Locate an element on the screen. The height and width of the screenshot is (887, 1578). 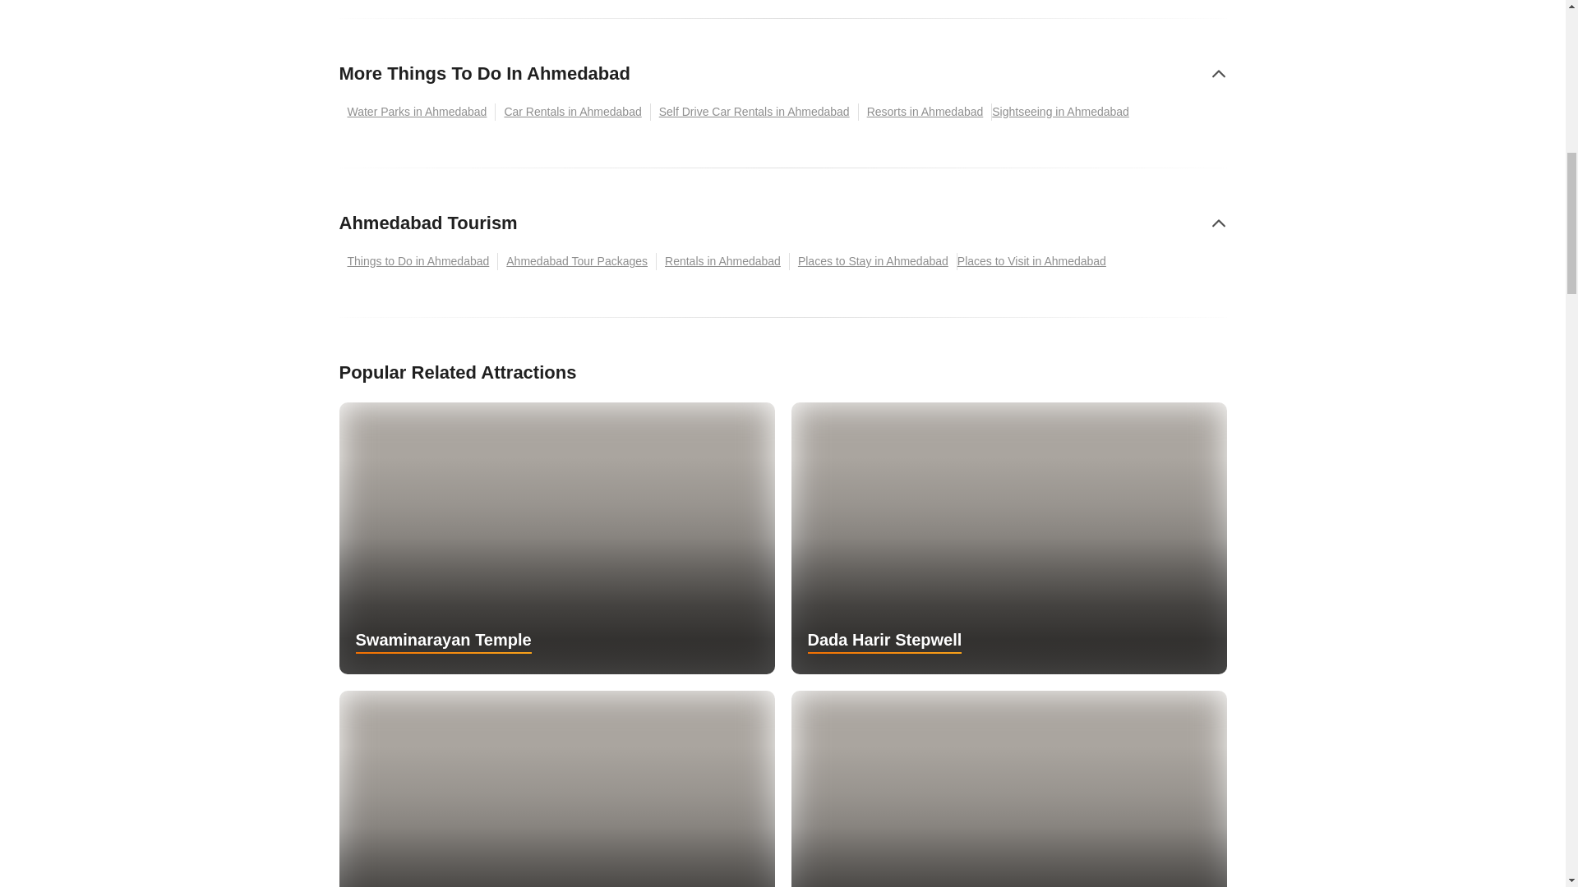
Ahmedabad Tour Packages is located at coordinates (577, 261).